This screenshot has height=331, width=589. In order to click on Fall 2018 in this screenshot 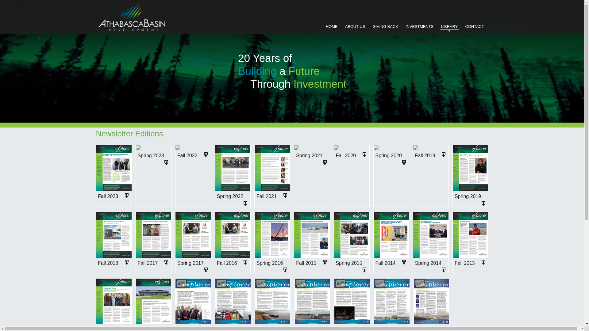, I will do `click(108, 263)`.